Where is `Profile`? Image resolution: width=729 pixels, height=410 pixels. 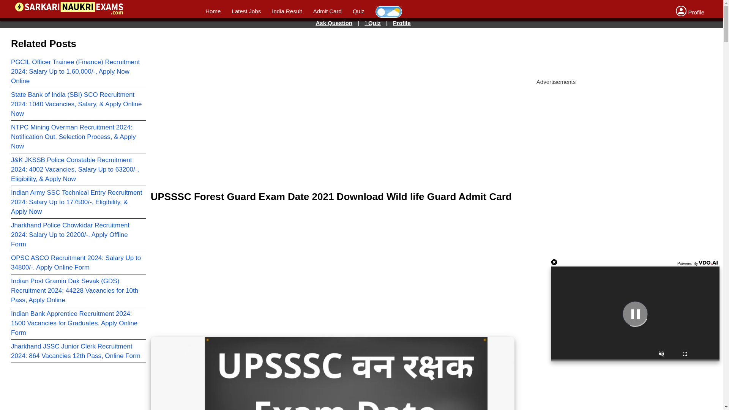 Profile is located at coordinates (690, 12).